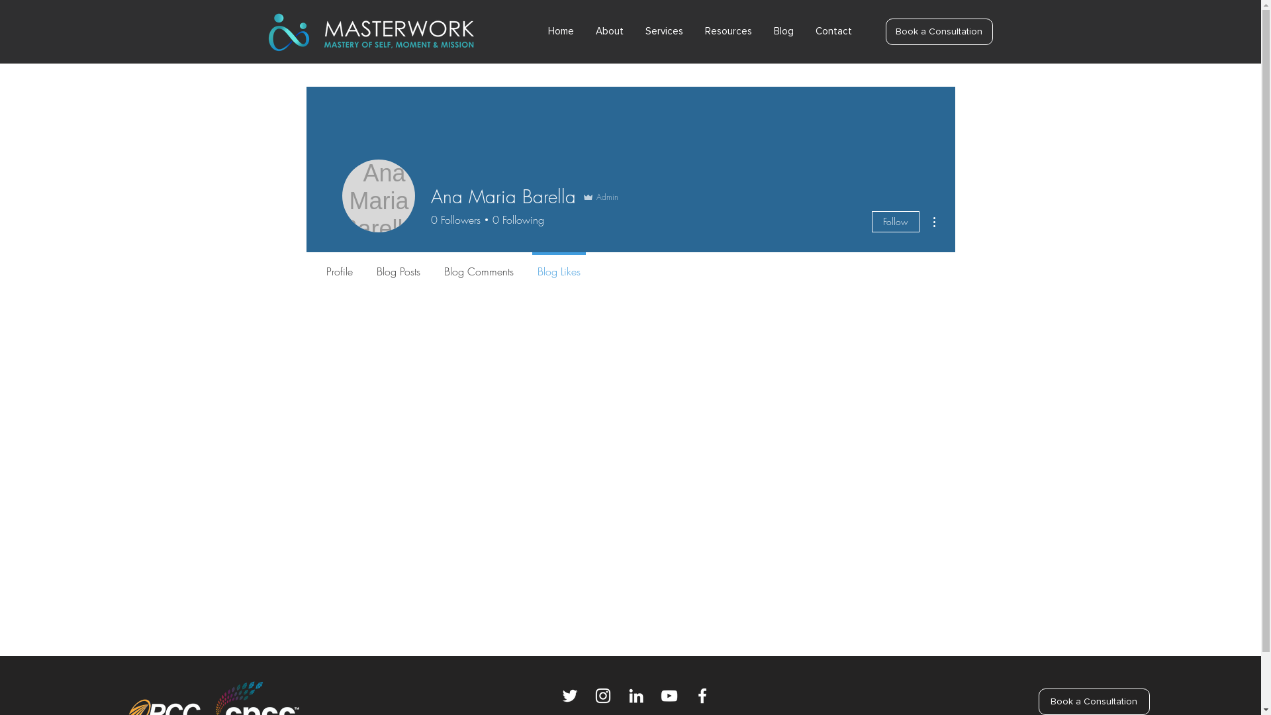 The height and width of the screenshot is (715, 1271). I want to click on Blog Likes, so click(559, 265).